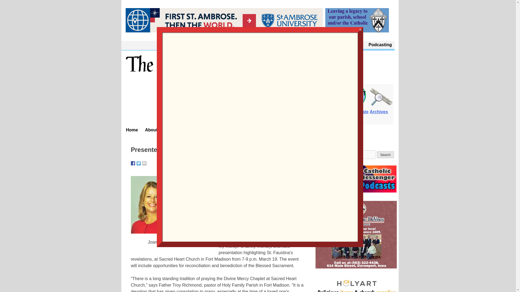 Image resolution: width=520 pixels, height=292 pixels. What do you see at coordinates (144, 163) in the screenshot?
I see `Share by email` at bounding box center [144, 163].